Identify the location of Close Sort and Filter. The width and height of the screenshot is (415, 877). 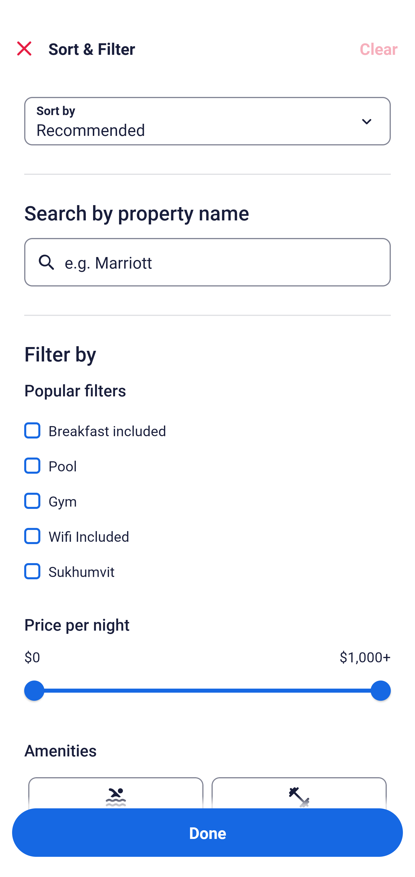
(24, 48).